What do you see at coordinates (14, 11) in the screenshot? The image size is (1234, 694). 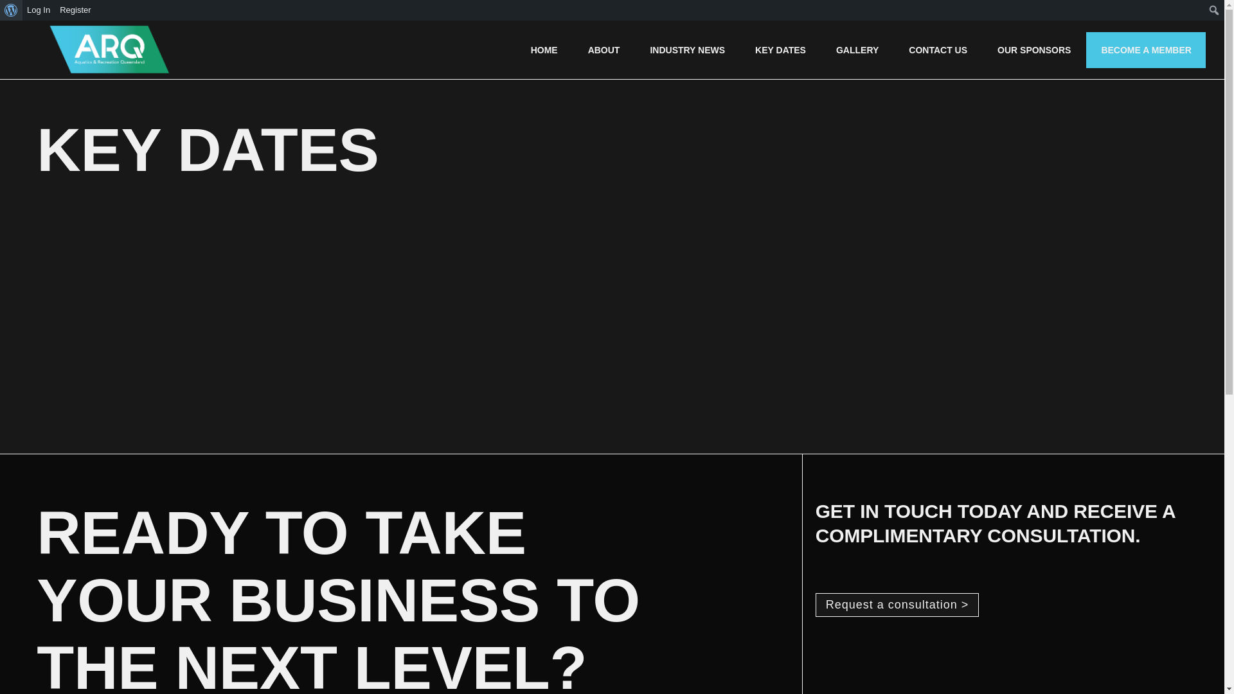 I see `Search` at bounding box center [14, 11].